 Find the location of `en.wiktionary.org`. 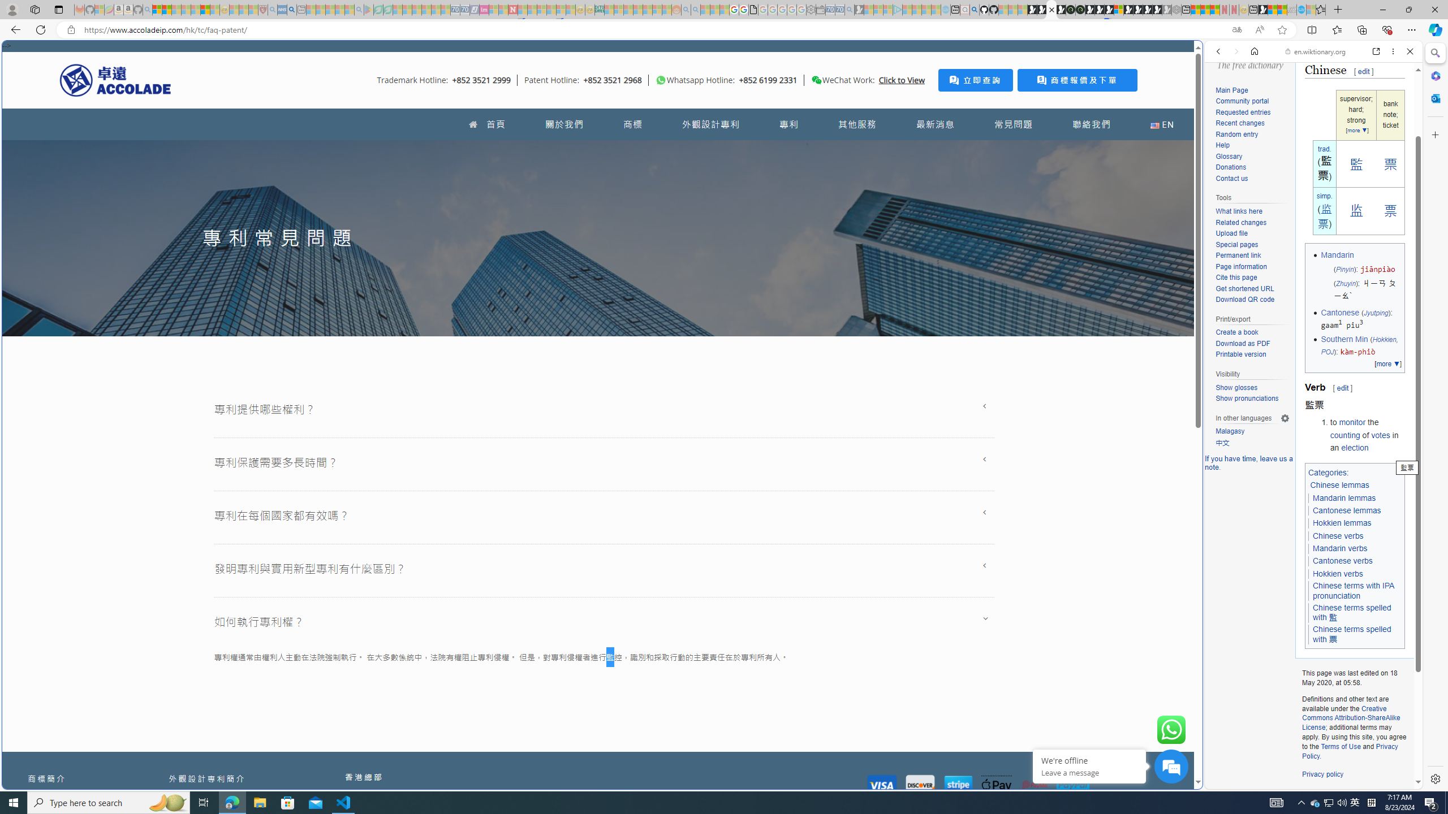

en.wiktionary.org is located at coordinates (1316, 51).